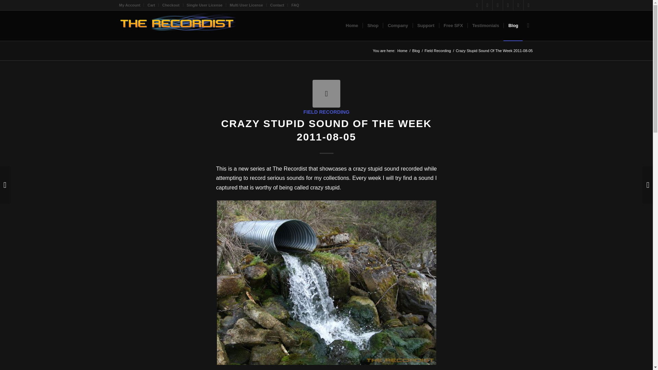  What do you see at coordinates (205, 5) in the screenshot?
I see `Single User License` at bounding box center [205, 5].